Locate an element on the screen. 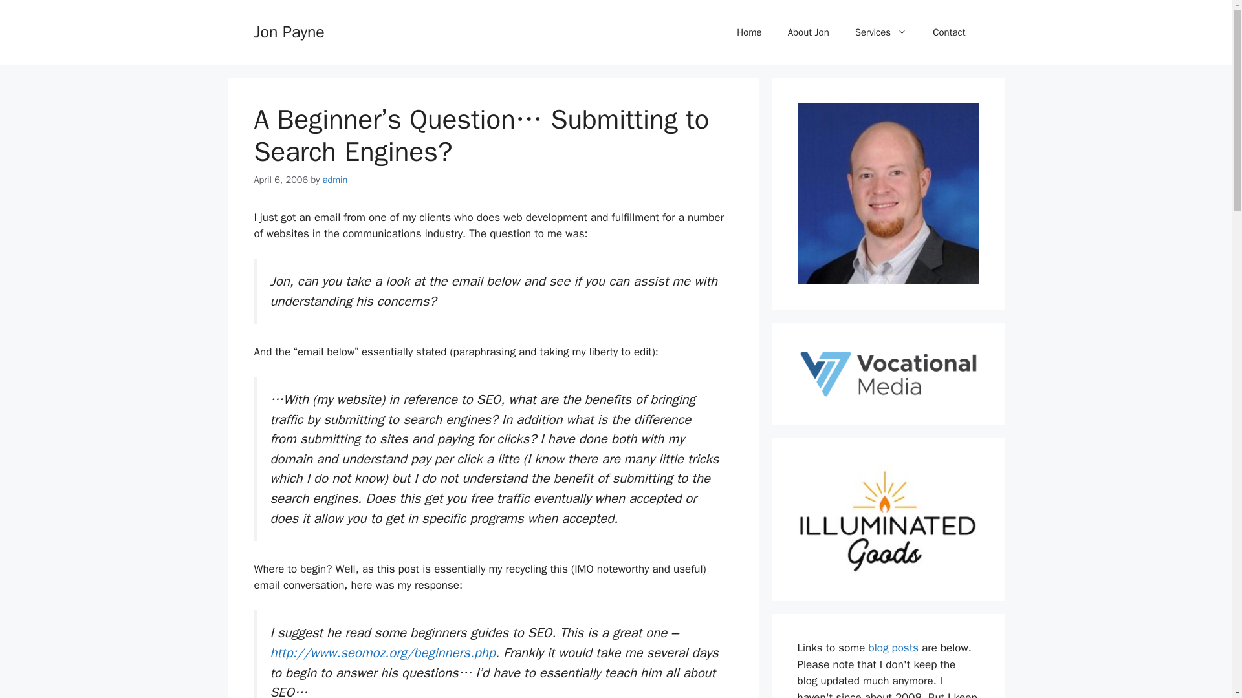 The image size is (1242, 698). Contact is located at coordinates (949, 32).